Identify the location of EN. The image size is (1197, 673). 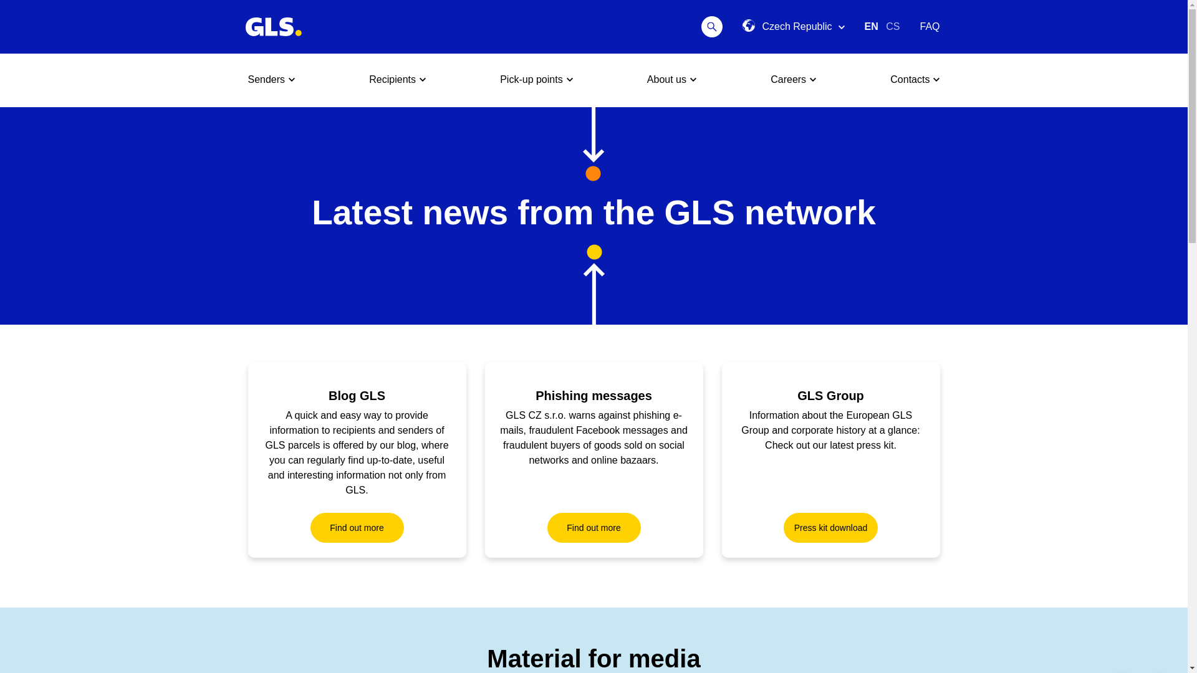
(873, 26).